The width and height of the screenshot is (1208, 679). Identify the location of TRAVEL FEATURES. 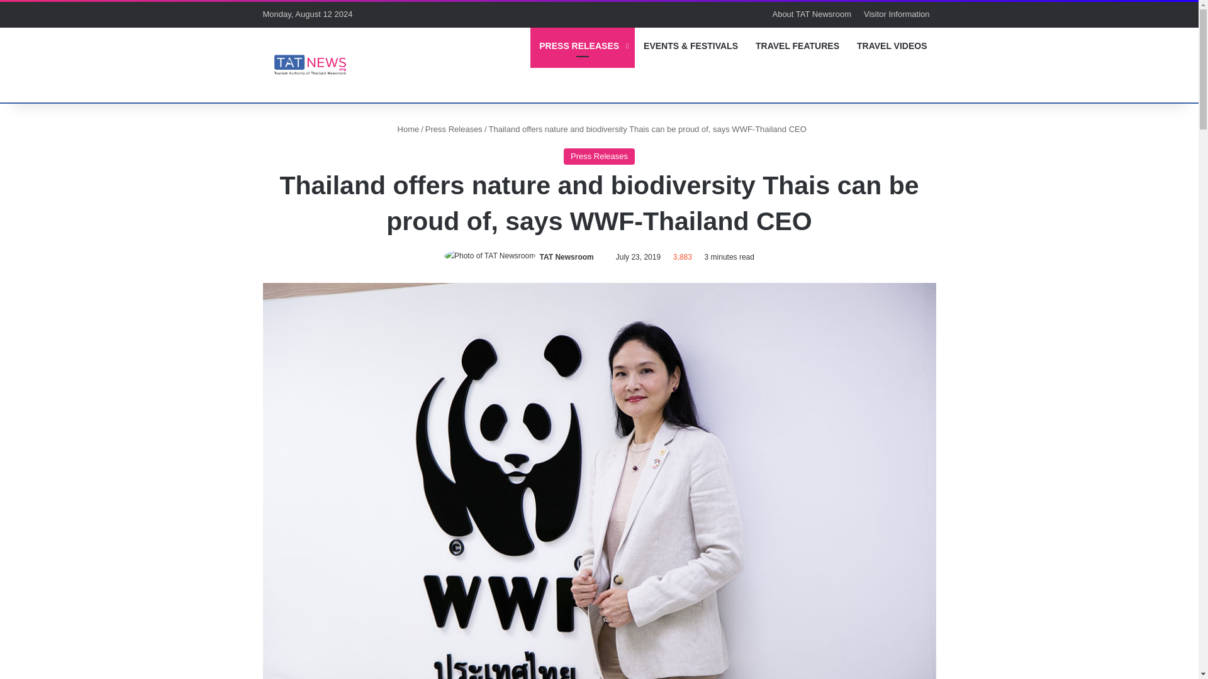
(797, 45).